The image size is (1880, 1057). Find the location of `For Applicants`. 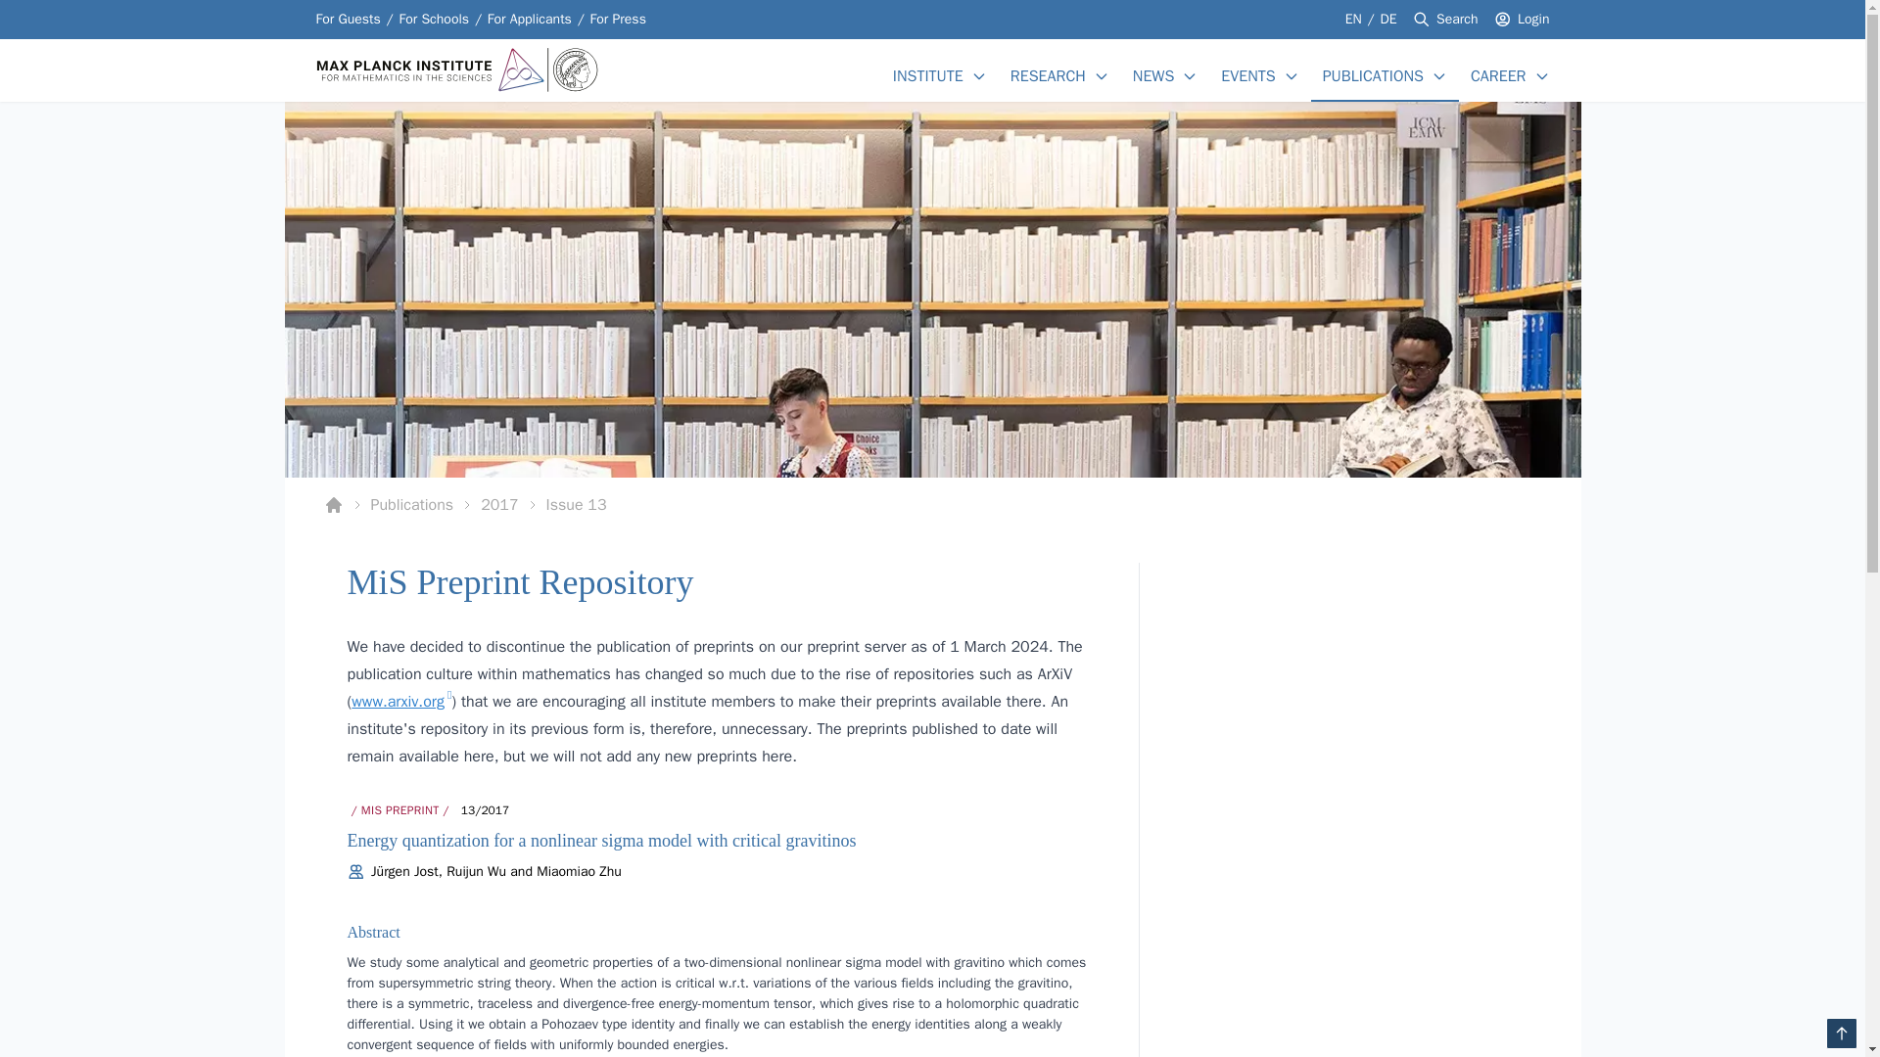

For Applicants is located at coordinates (1355, 19).